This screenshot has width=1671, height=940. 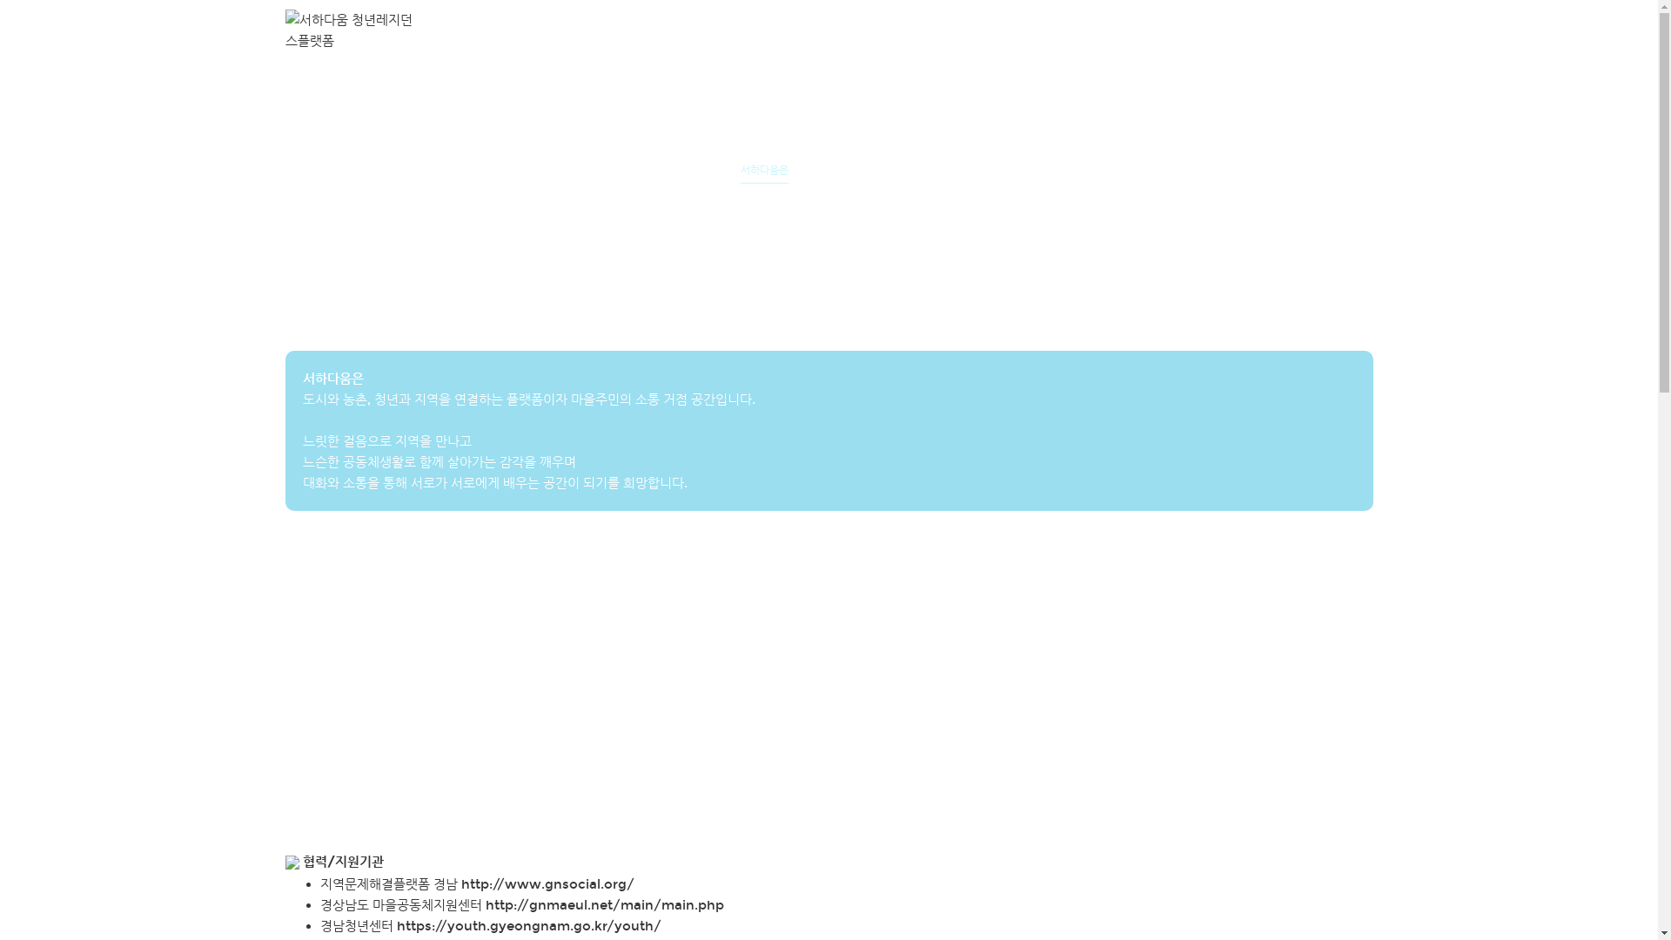 What do you see at coordinates (529, 926) in the screenshot?
I see `https://youth.gyeongnam.go.kr/youth/` at bounding box center [529, 926].